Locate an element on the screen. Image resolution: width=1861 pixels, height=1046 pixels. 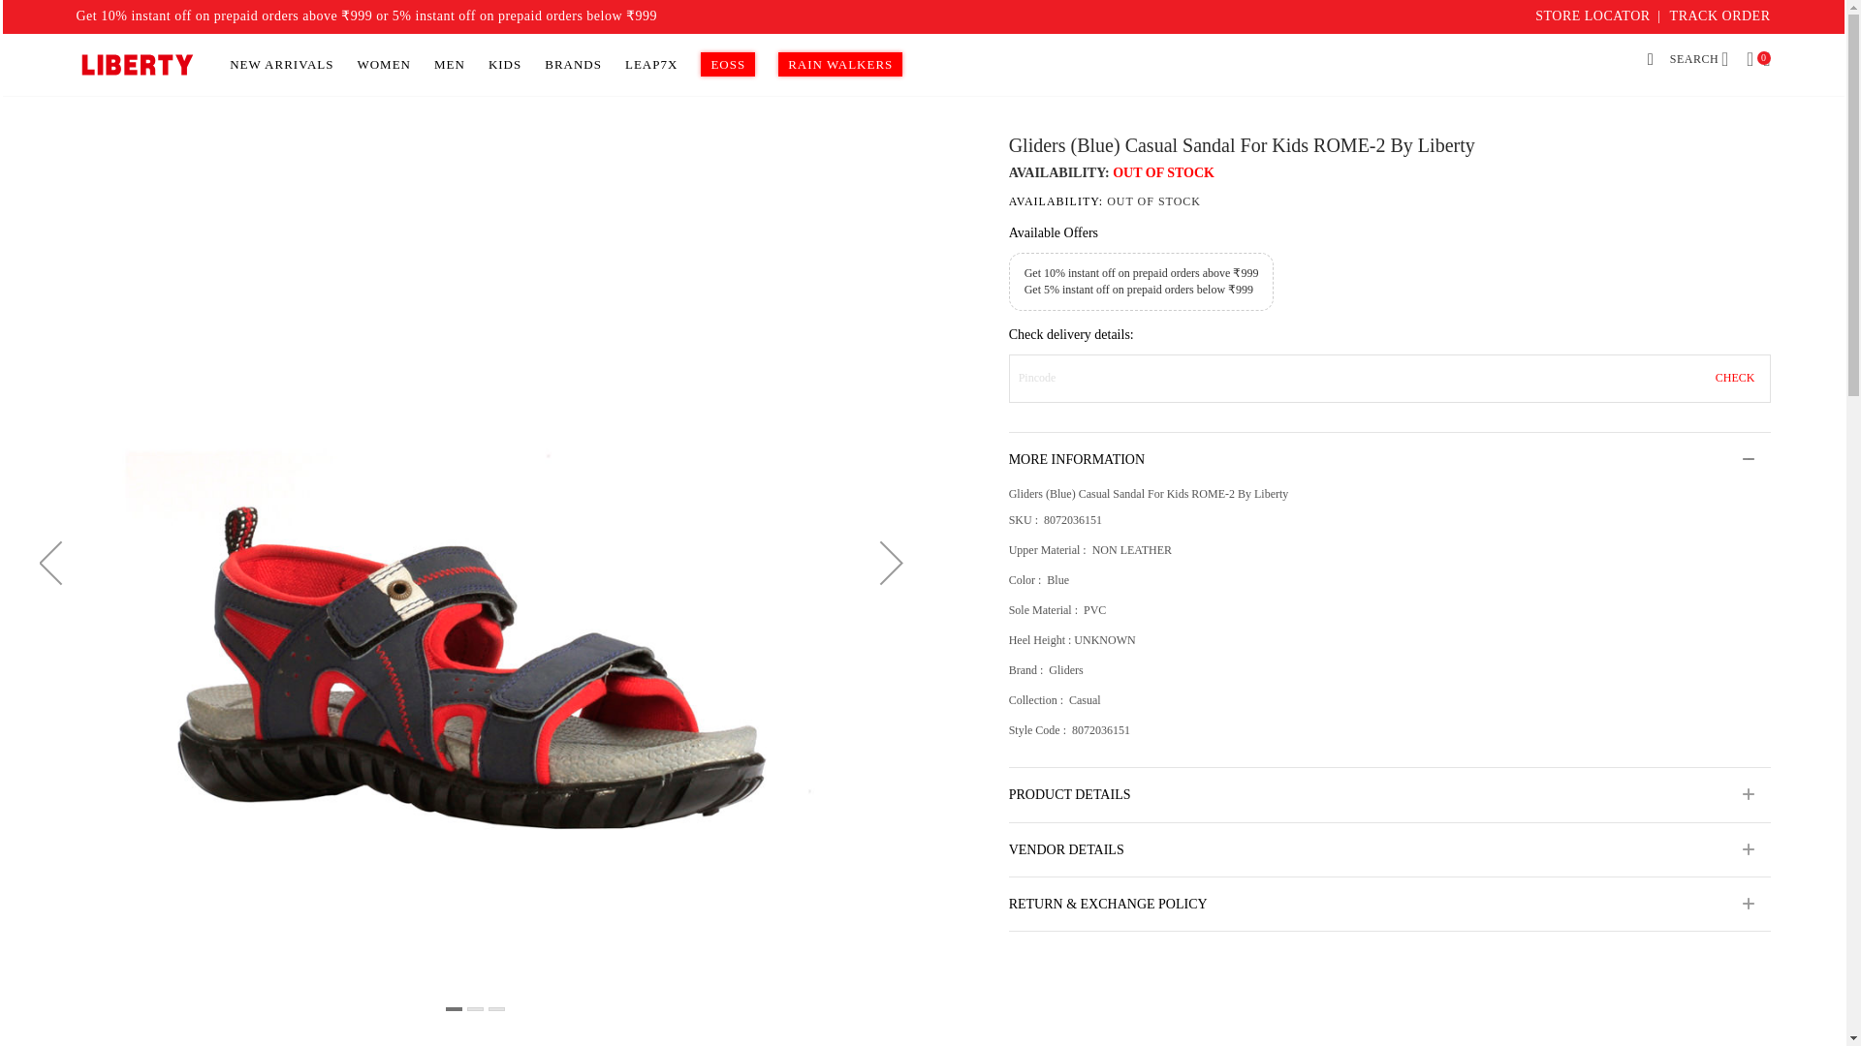
STORE LOCATOR is located at coordinates (1592, 15).